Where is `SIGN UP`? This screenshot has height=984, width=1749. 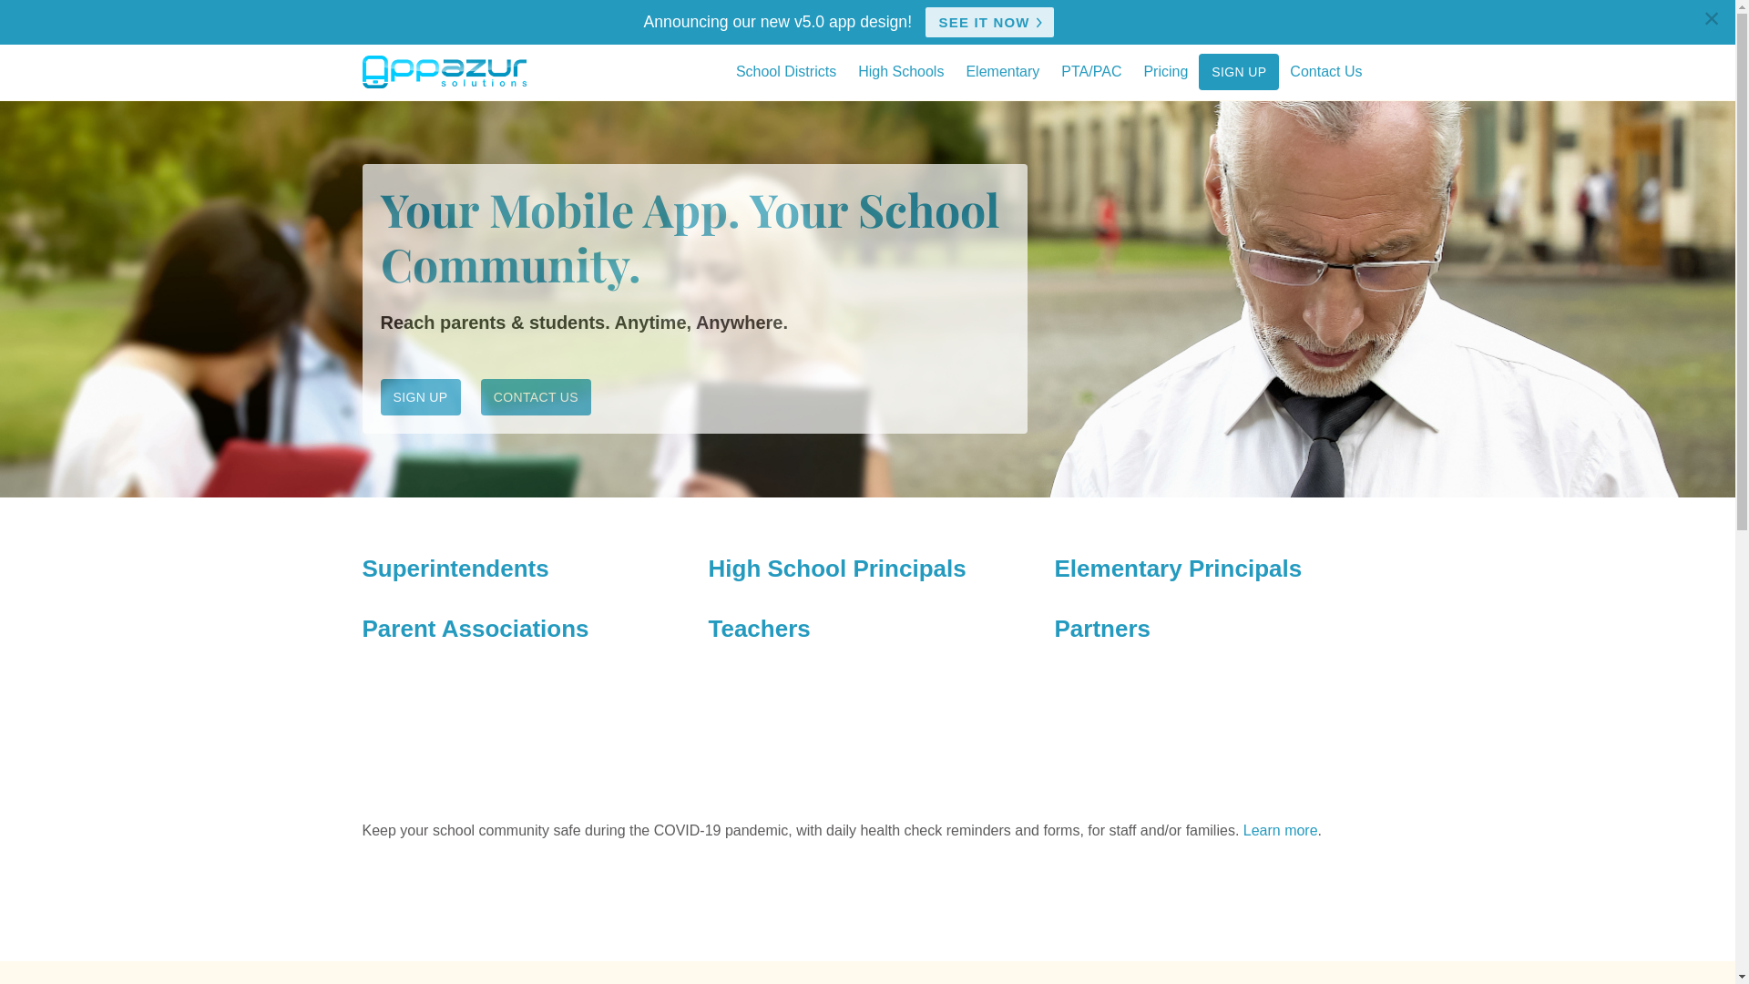 SIGN UP is located at coordinates (421, 397).